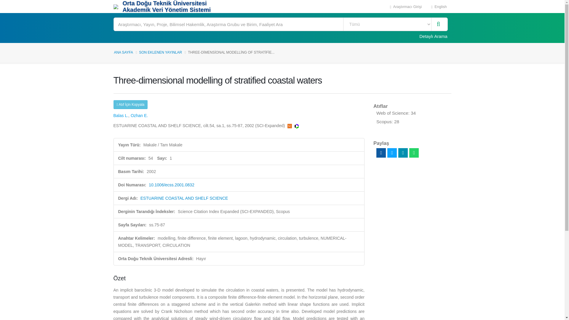 This screenshot has height=320, width=569. Describe the element at coordinates (184, 198) in the screenshot. I see `ESTUARINE COASTAL AND SHELF SCIENCE` at that location.